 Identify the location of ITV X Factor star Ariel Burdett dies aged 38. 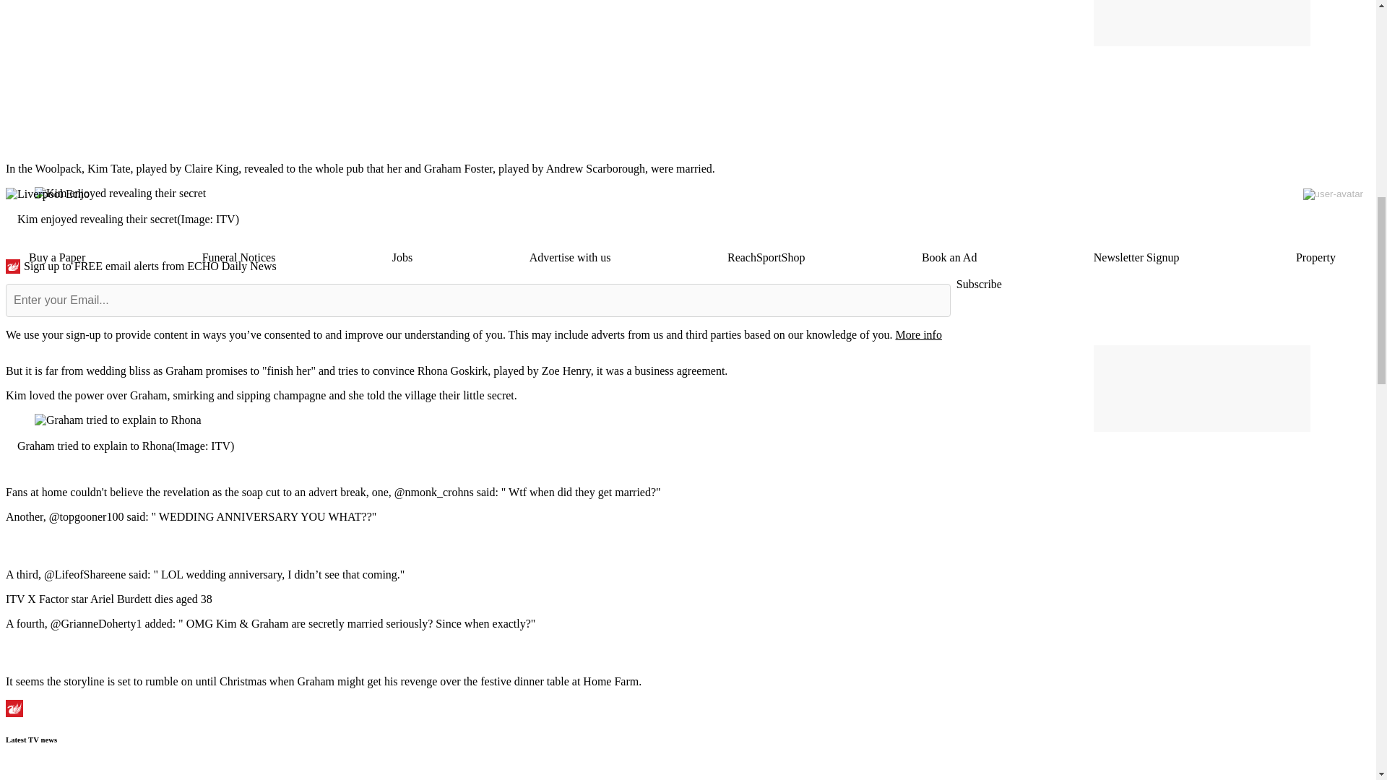
(108, 599).